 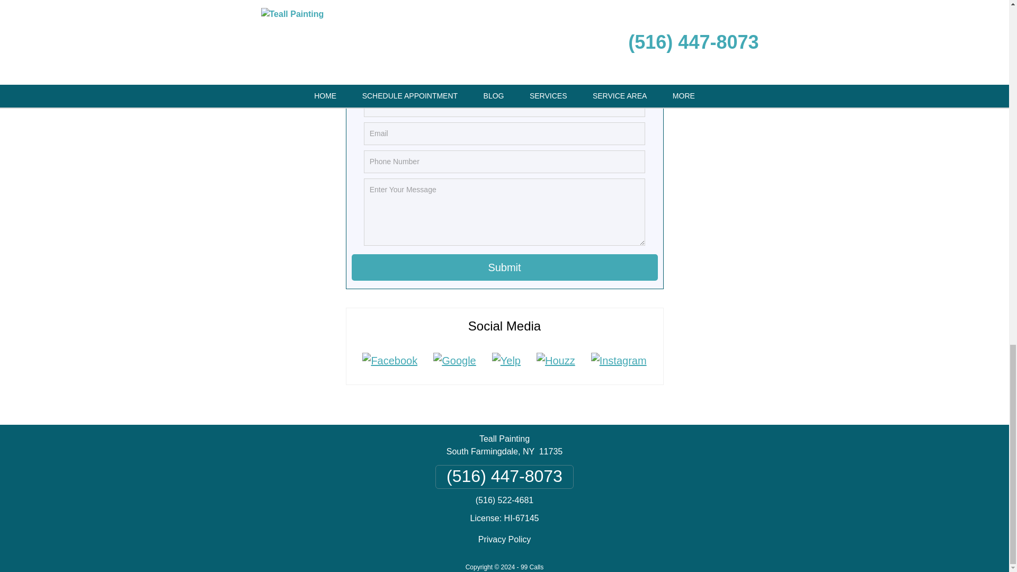 What do you see at coordinates (506, 360) in the screenshot?
I see `Yelp` at bounding box center [506, 360].